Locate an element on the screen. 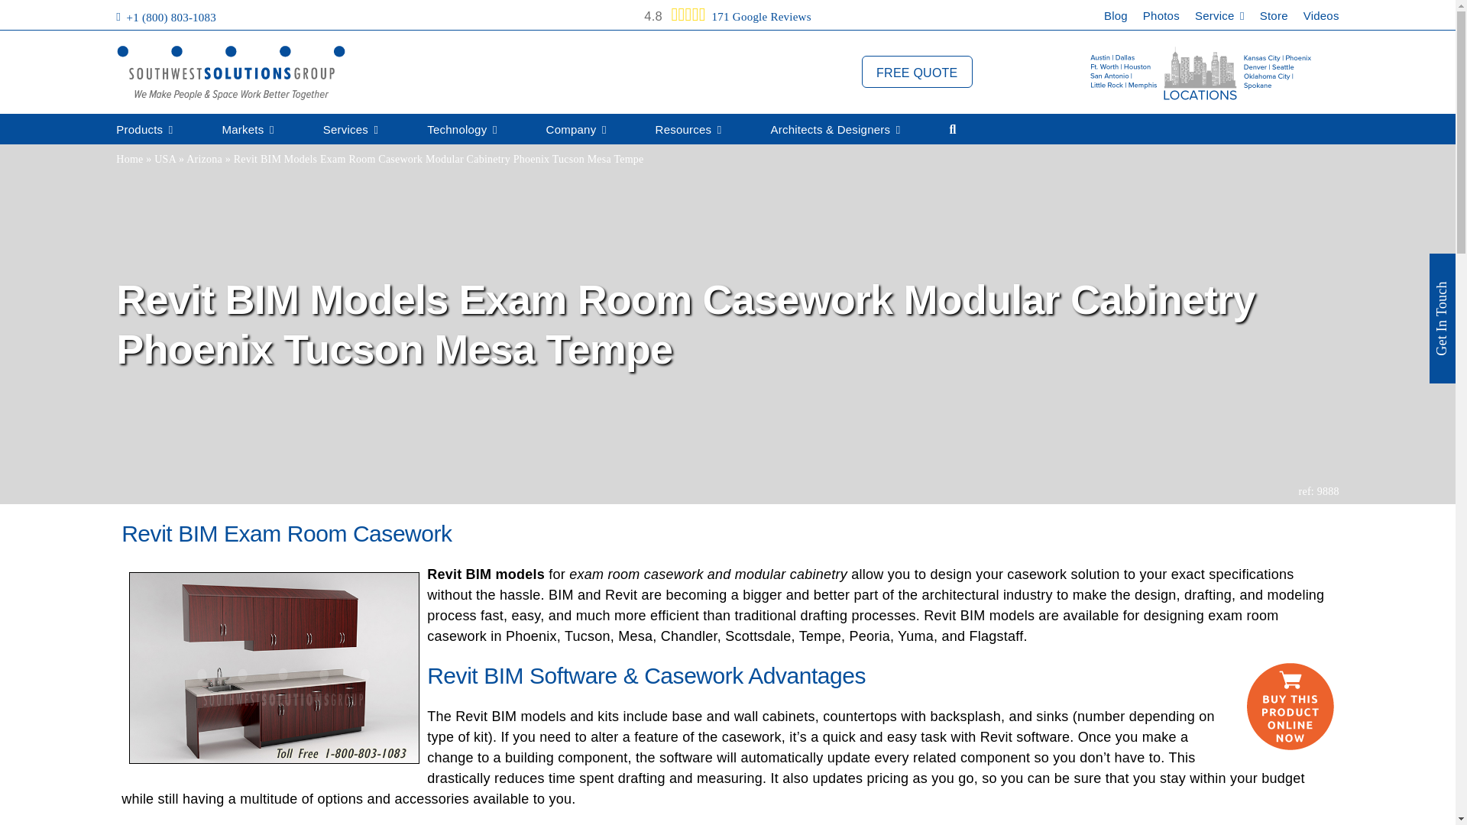 This screenshot has width=1467, height=825. Photos is located at coordinates (1161, 19).